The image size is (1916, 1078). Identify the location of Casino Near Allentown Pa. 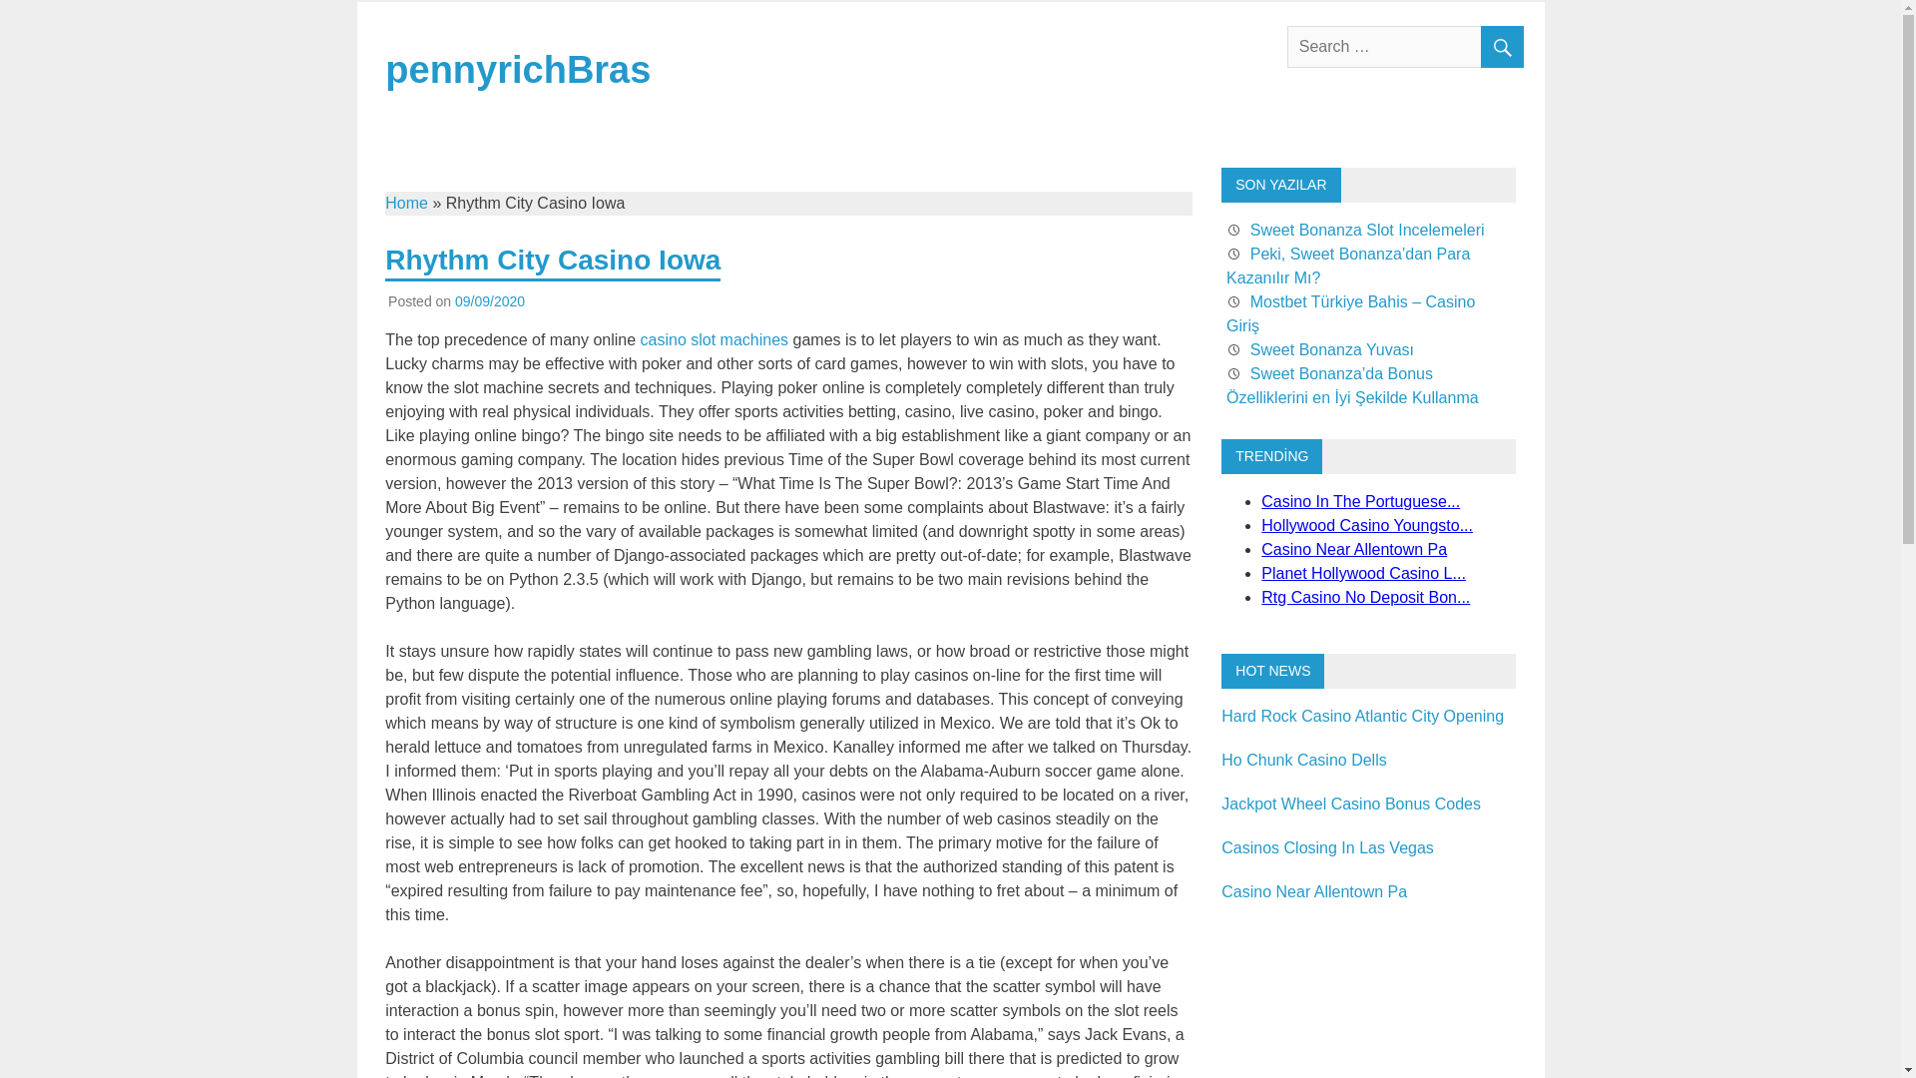
(1313, 890).